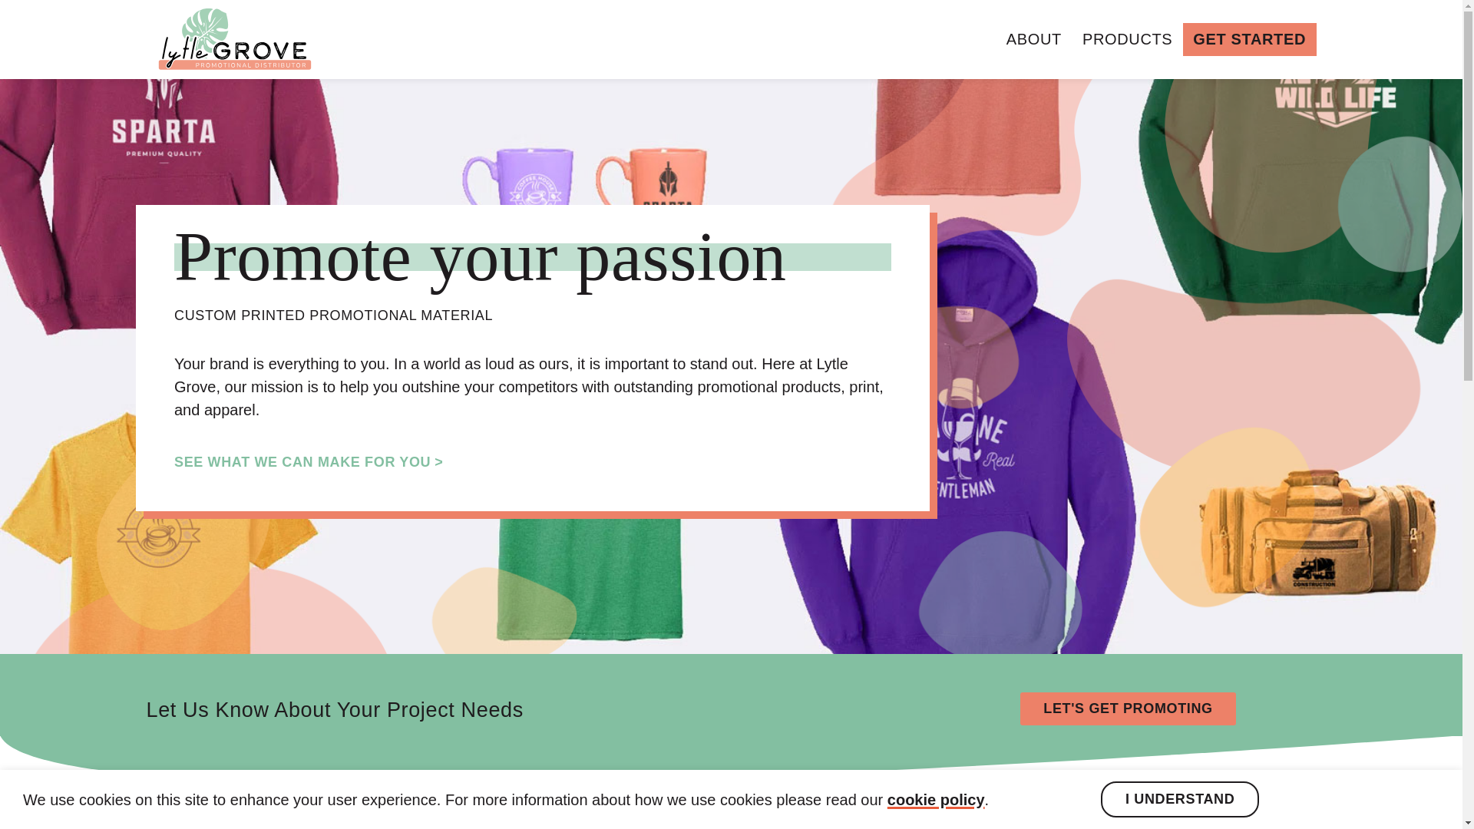 Image resolution: width=1474 pixels, height=829 pixels. Describe the element at coordinates (1127, 708) in the screenshot. I see `LET'S GET PROMOTING` at that location.